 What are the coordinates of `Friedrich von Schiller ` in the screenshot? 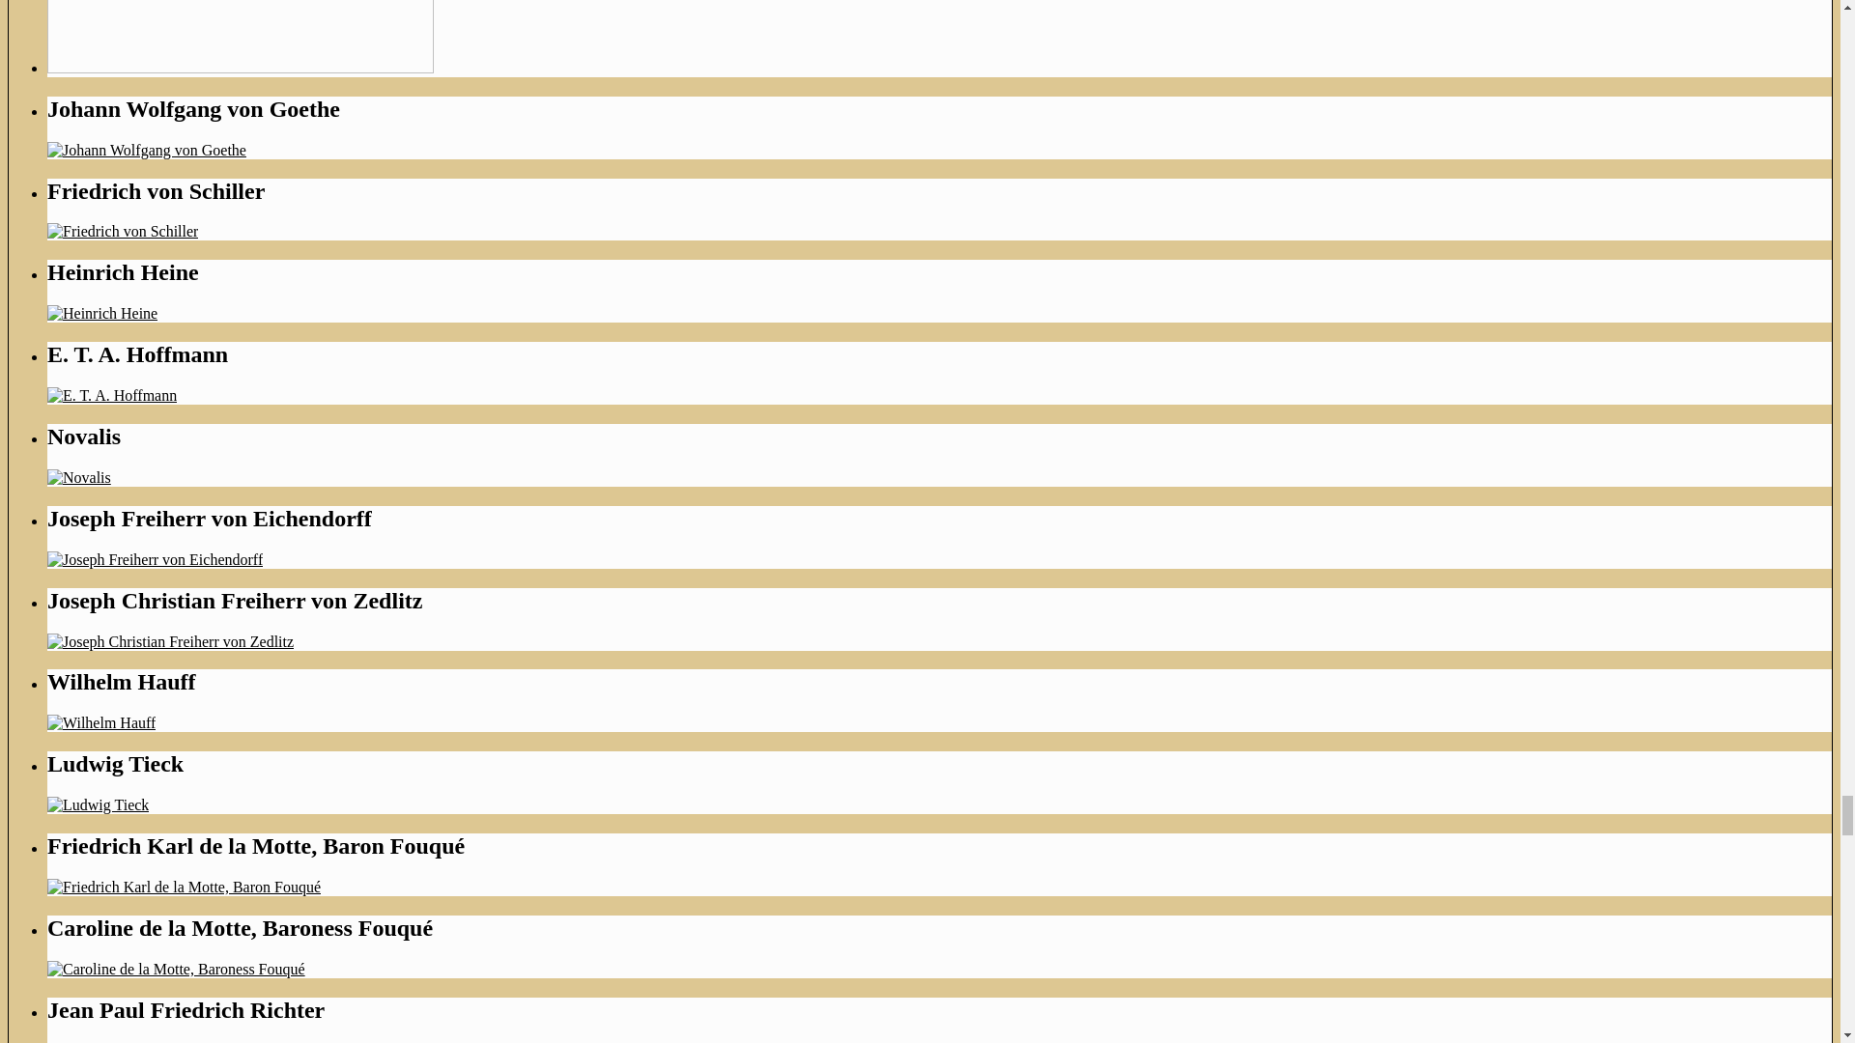 It's located at (123, 232).